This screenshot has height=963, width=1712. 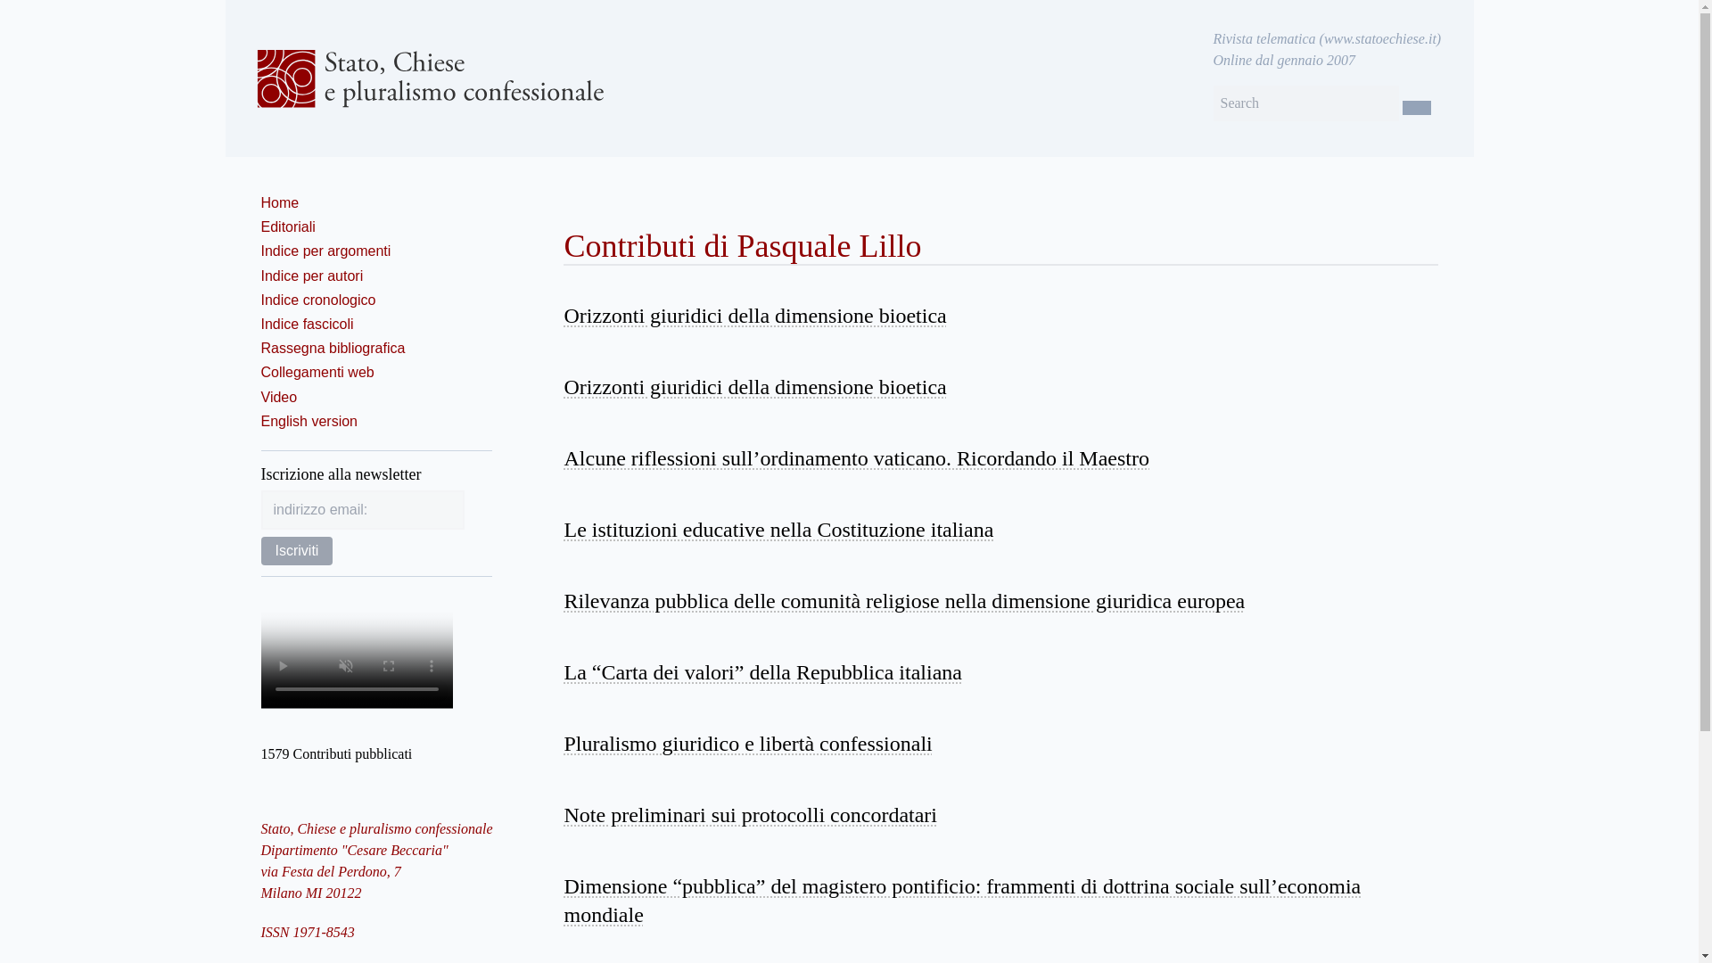 What do you see at coordinates (306, 324) in the screenshot?
I see `Indice fascicoli` at bounding box center [306, 324].